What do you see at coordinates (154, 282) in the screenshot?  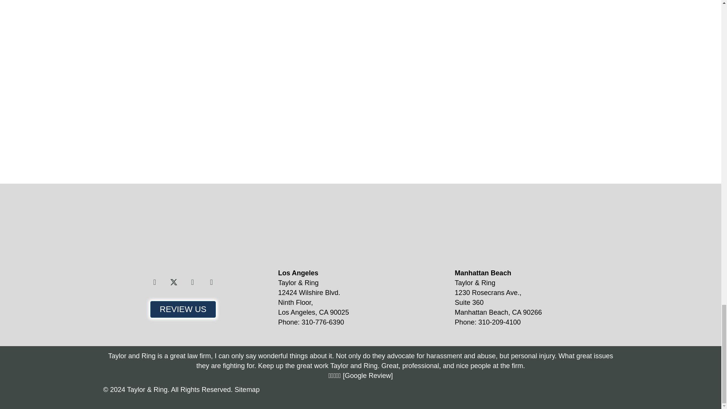 I see `Facebook` at bounding box center [154, 282].